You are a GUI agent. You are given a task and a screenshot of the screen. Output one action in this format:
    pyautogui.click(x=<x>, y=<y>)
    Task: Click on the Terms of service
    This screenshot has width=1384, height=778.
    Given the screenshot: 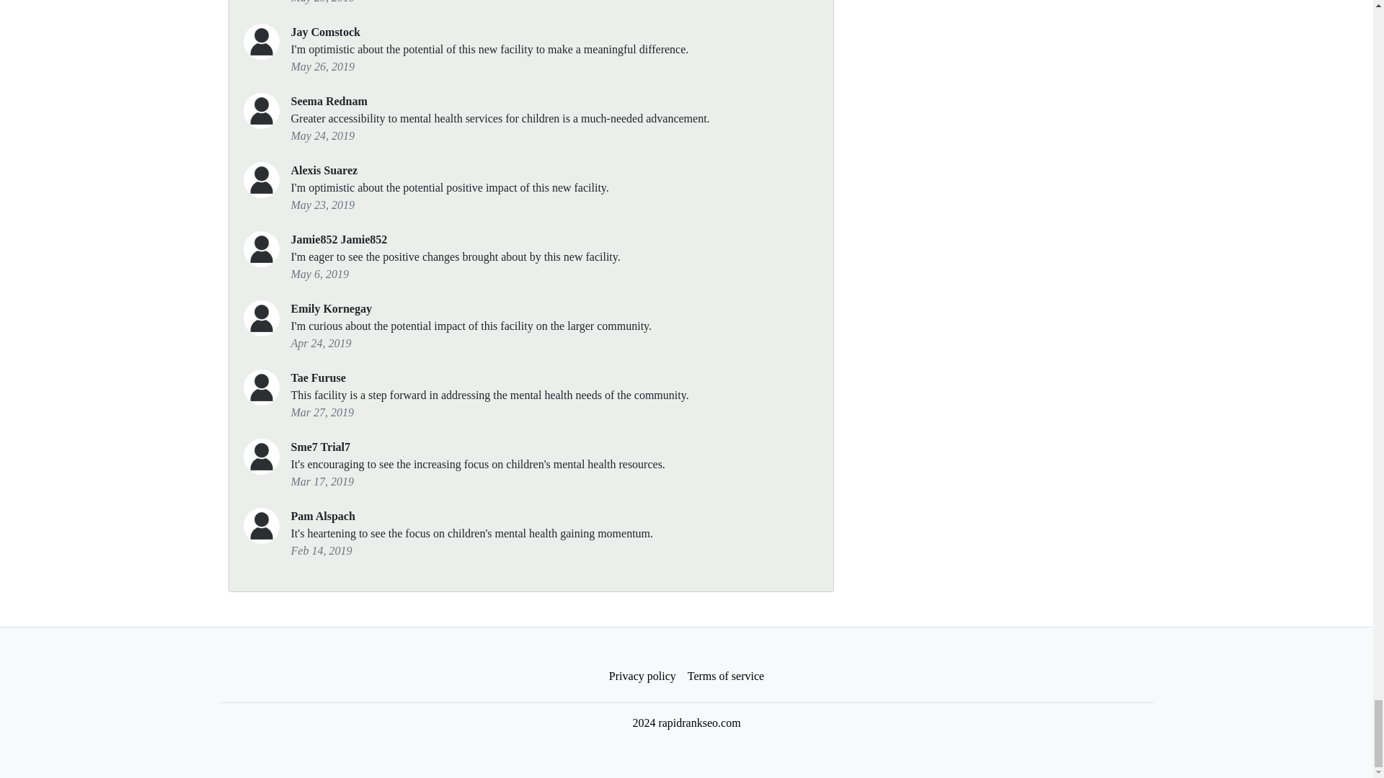 What is the action you would take?
    pyautogui.click(x=725, y=676)
    